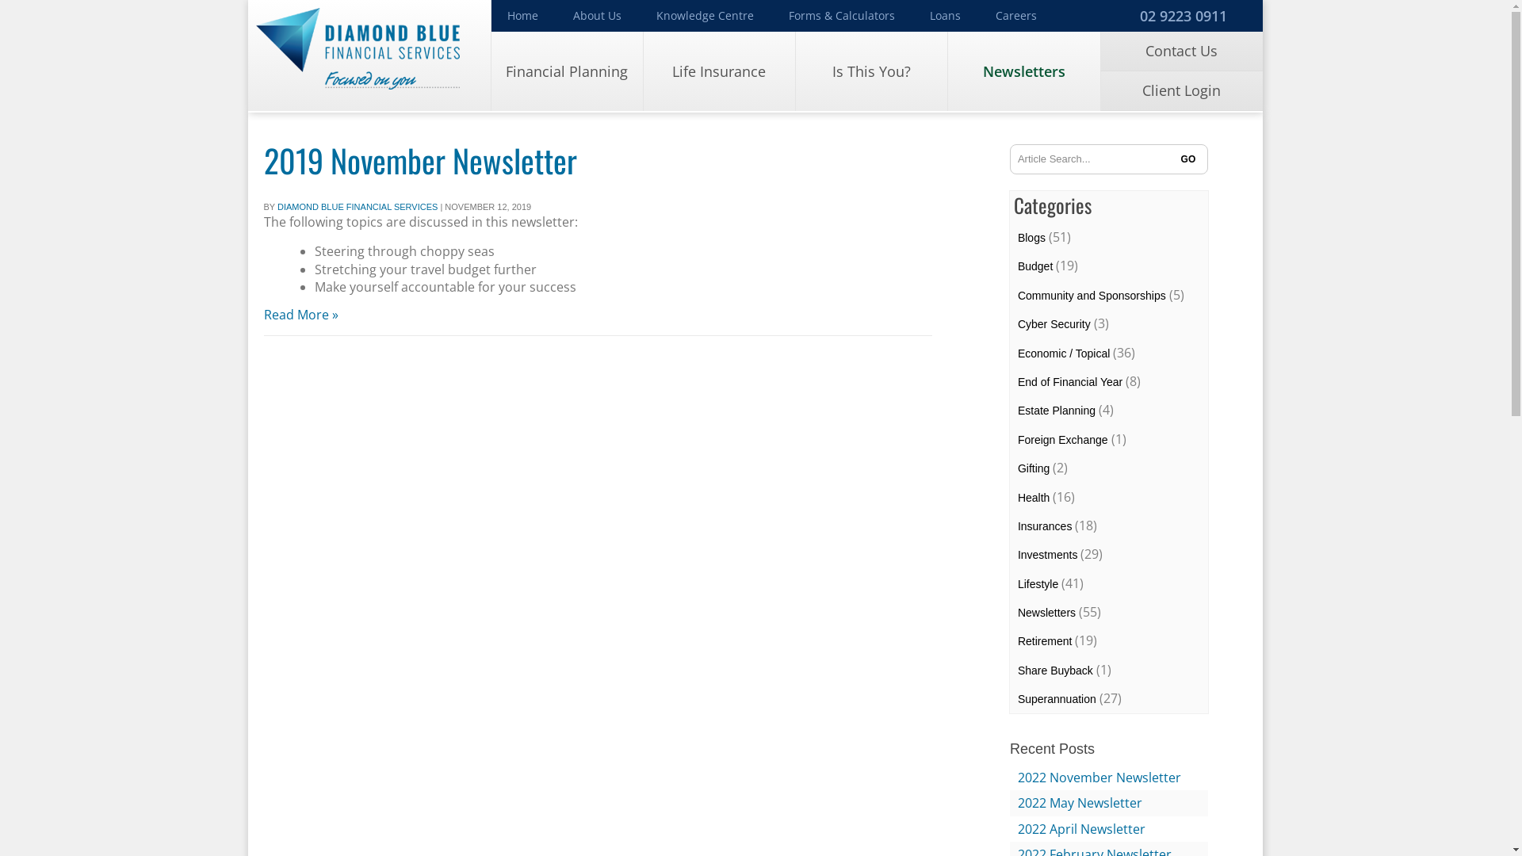 The image size is (1522, 856). Describe the element at coordinates (945, 16) in the screenshot. I see `Loans` at that location.